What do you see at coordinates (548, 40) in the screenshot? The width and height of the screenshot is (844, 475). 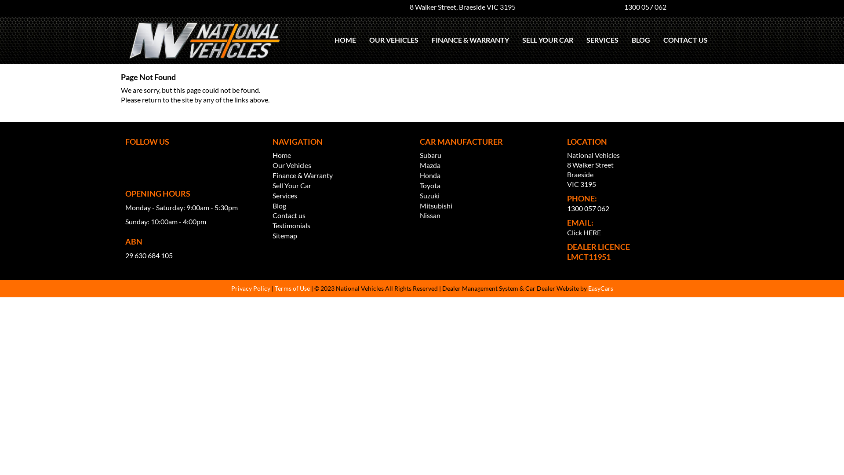 I see `SELL YOUR CAR` at bounding box center [548, 40].